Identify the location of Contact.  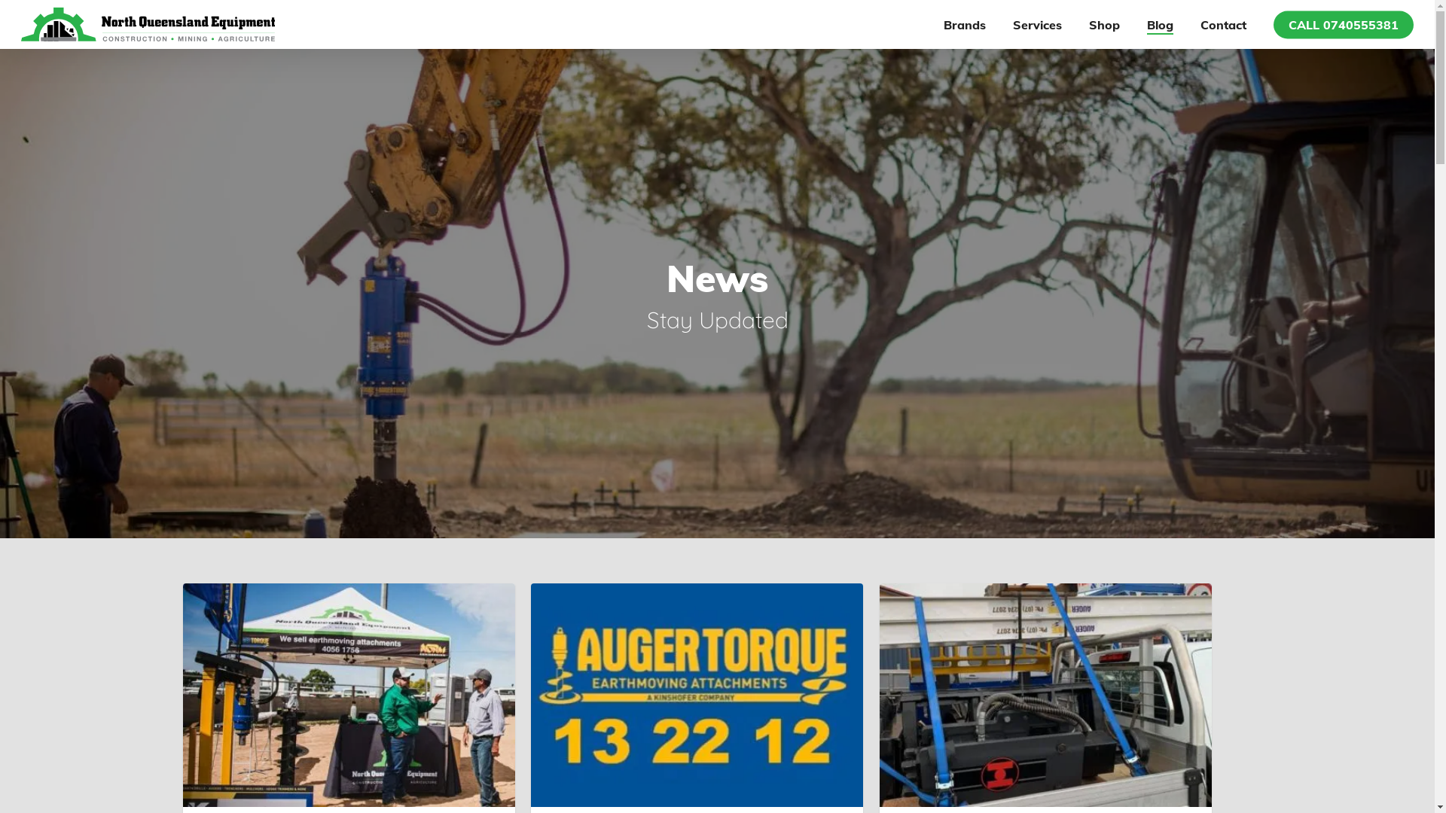
(1223, 24).